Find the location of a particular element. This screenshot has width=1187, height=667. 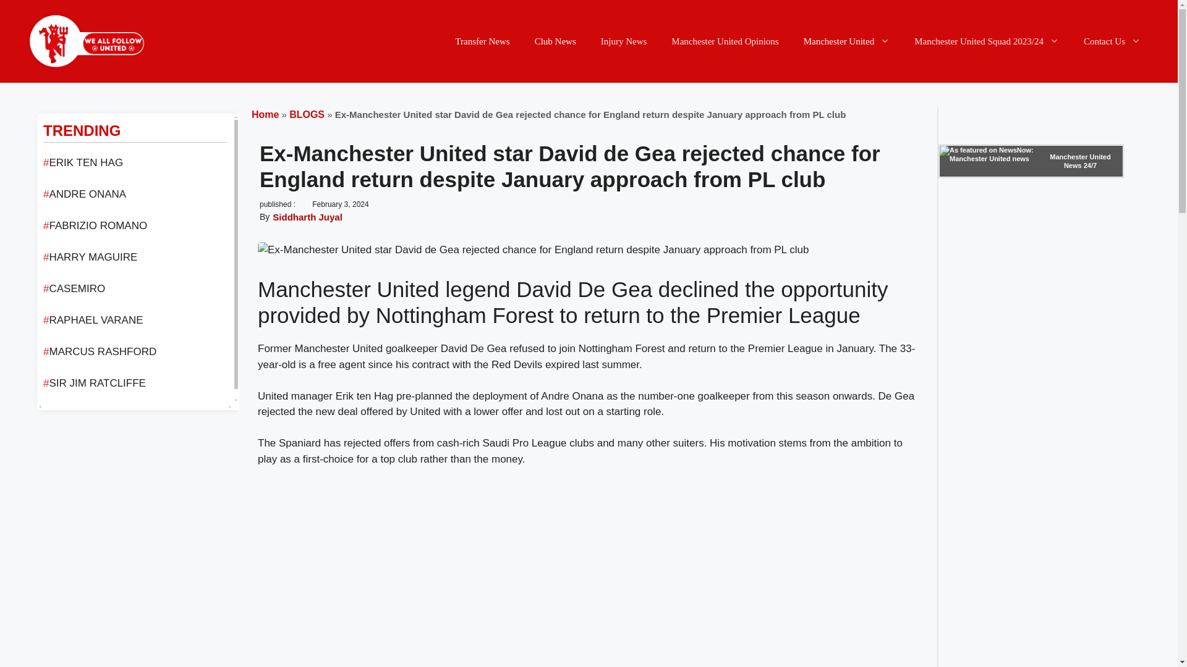

Club News is located at coordinates (555, 41).